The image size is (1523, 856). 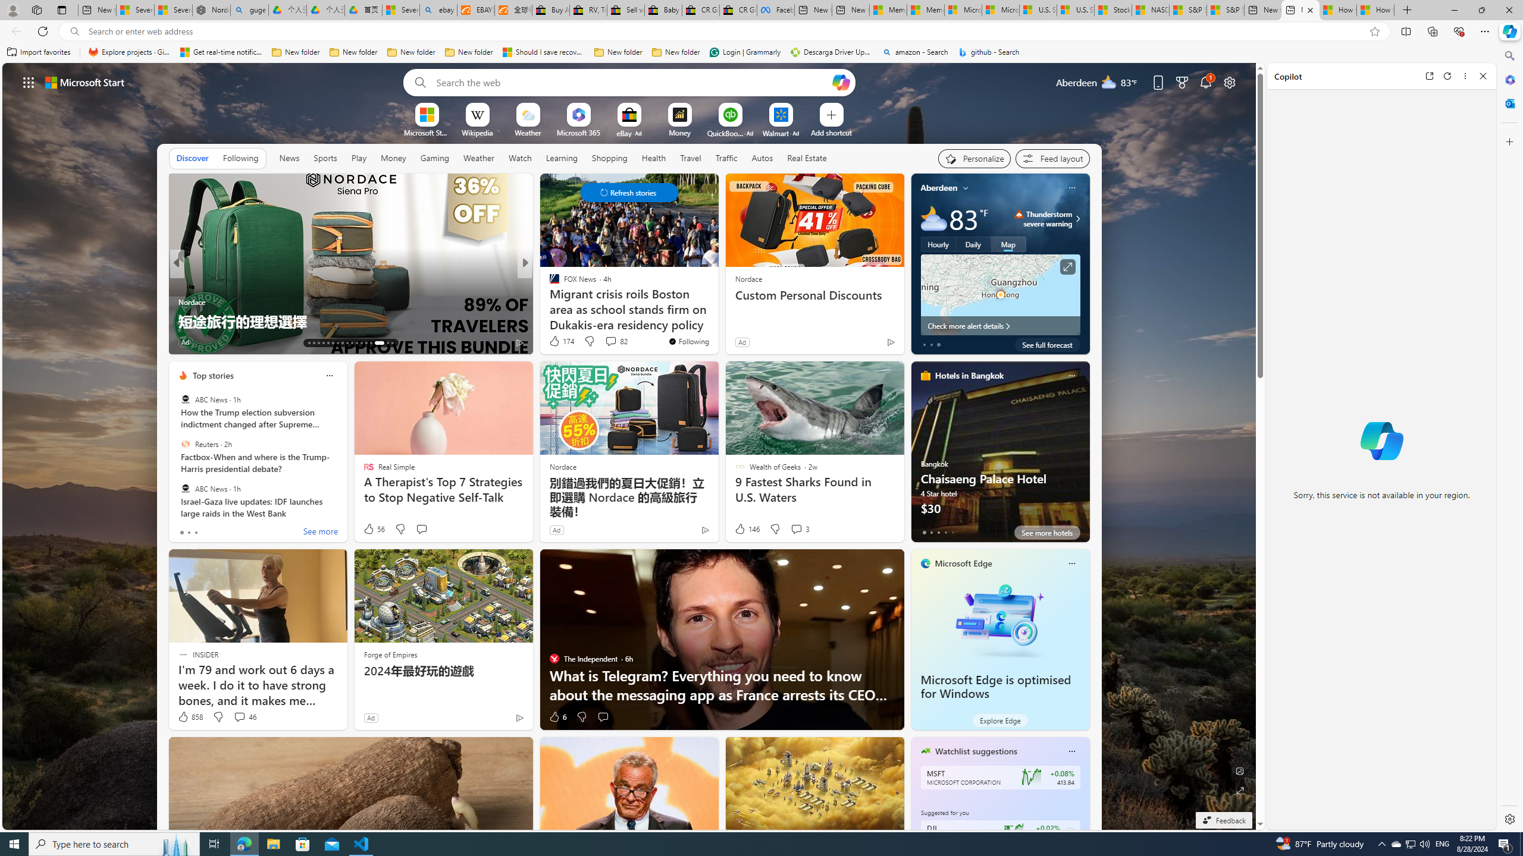 I want to click on Login | Grammarly, so click(x=745, y=52).